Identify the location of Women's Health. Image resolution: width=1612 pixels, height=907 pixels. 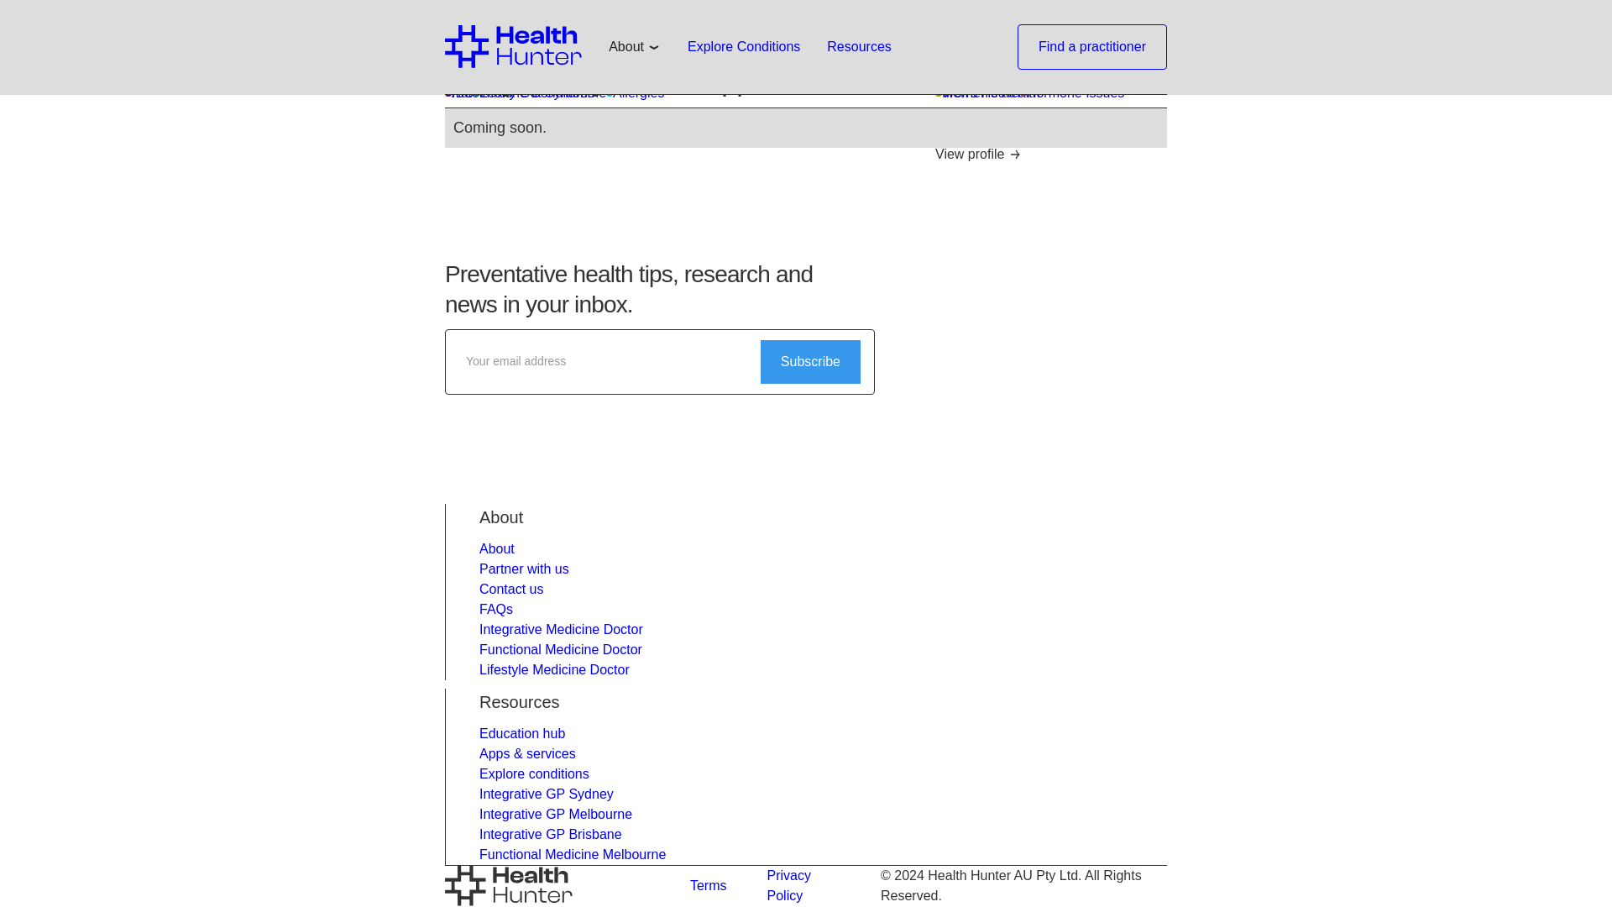
(987, 93).